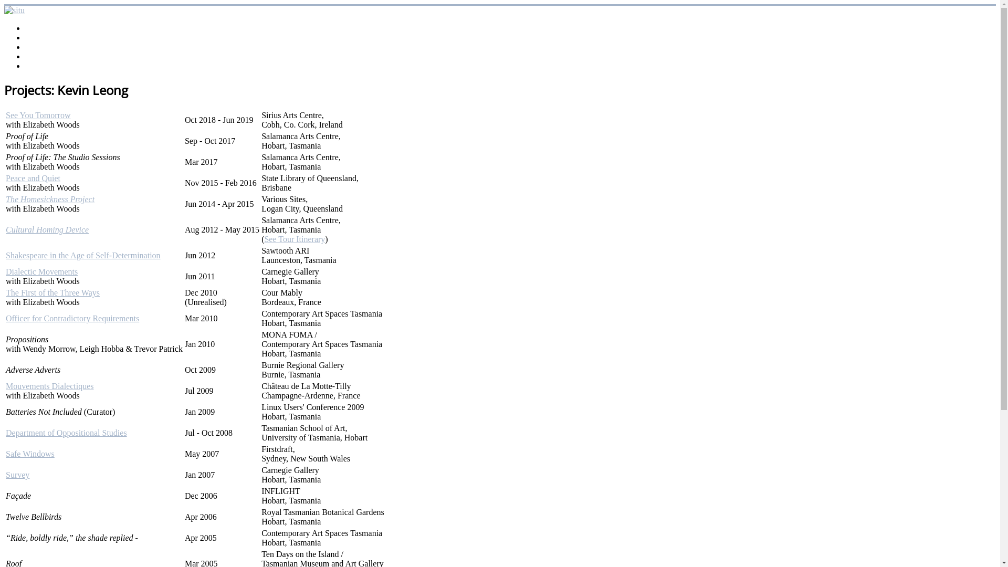  What do you see at coordinates (18, 475) in the screenshot?
I see `Survey` at bounding box center [18, 475].